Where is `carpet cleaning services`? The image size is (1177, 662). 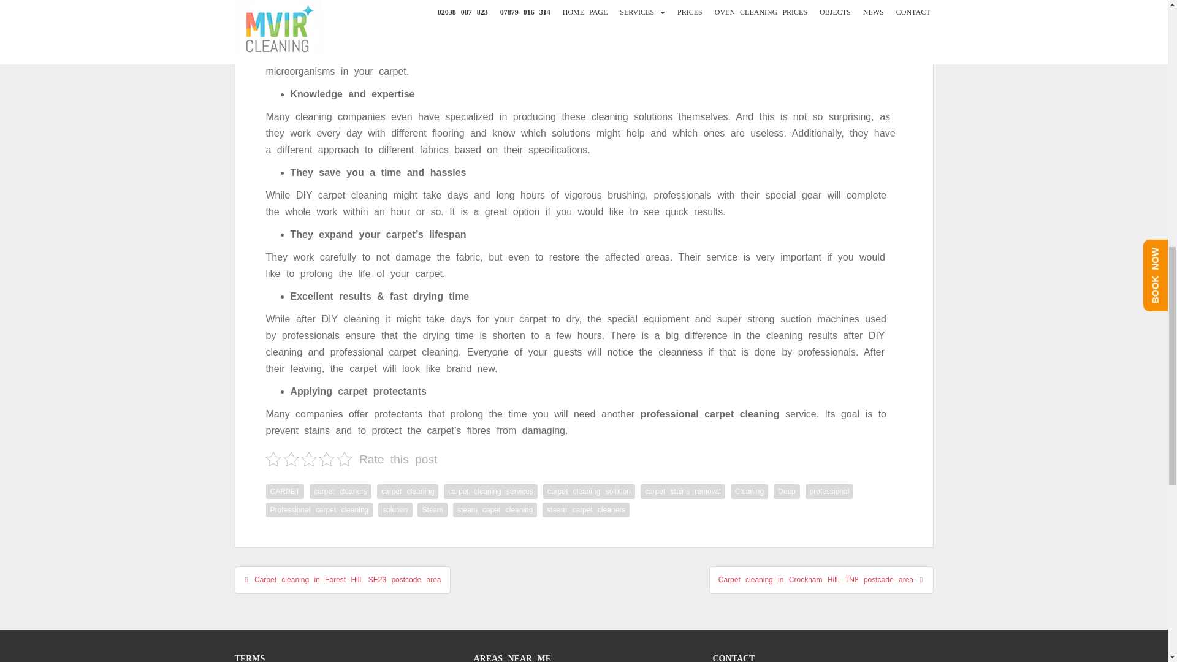 carpet cleaning services is located at coordinates (490, 492).